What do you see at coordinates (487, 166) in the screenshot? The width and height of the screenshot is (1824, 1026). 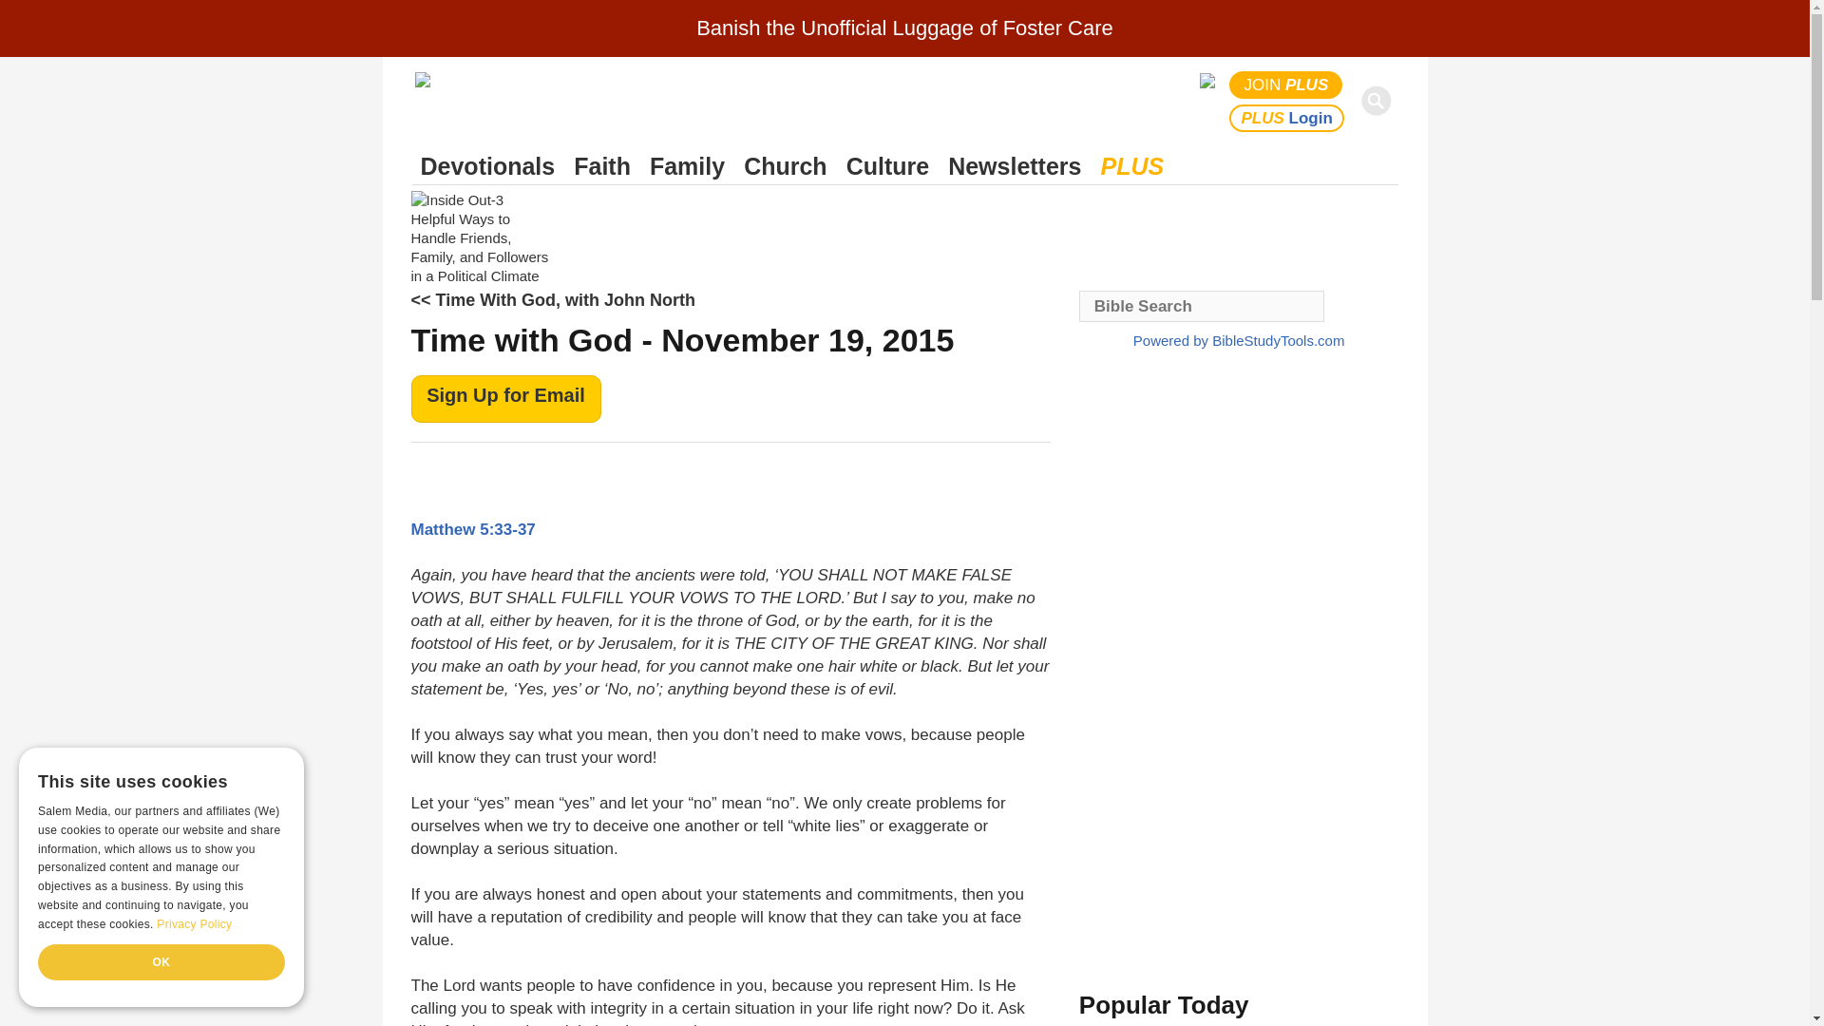 I see `Devotionals` at bounding box center [487, 166].